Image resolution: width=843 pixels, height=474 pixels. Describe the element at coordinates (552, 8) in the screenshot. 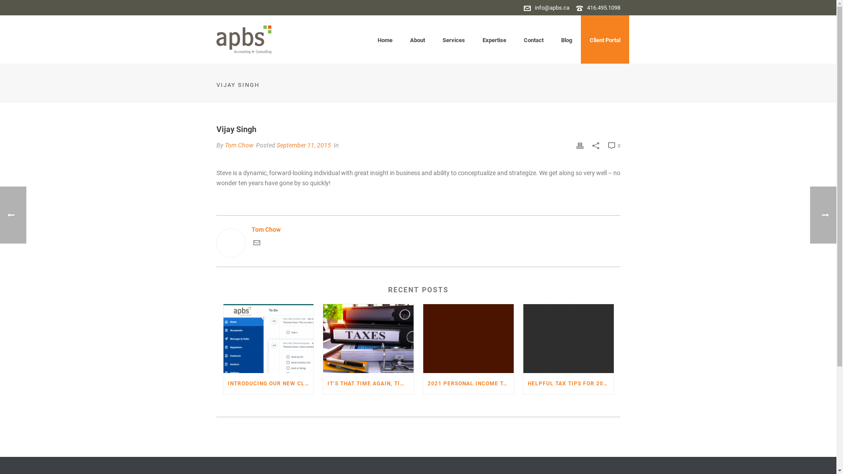

I see `info@apbs.ca` at that location.